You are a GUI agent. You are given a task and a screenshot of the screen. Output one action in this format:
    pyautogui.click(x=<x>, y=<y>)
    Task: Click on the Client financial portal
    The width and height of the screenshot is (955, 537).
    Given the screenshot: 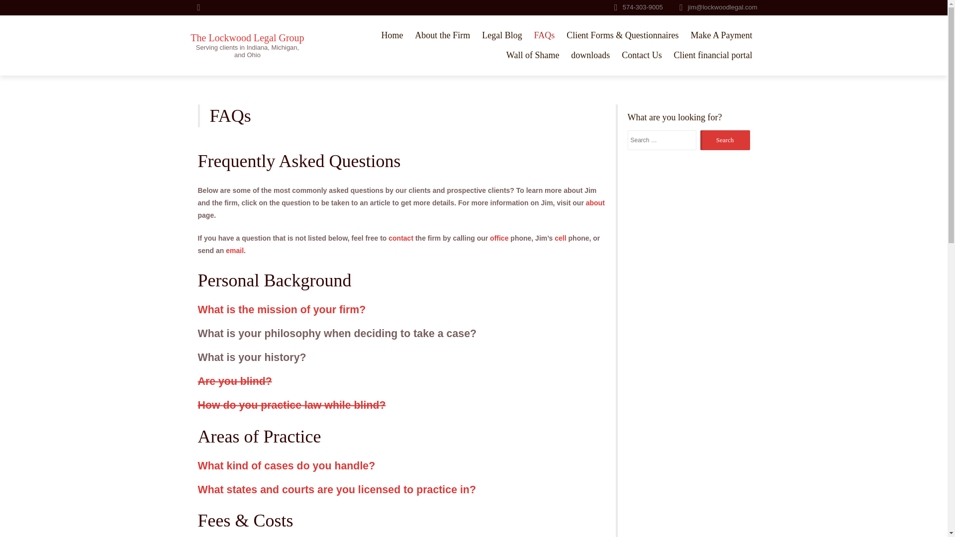 What is the action you would take?
    pyautogui.click(x=713, y=55)
    